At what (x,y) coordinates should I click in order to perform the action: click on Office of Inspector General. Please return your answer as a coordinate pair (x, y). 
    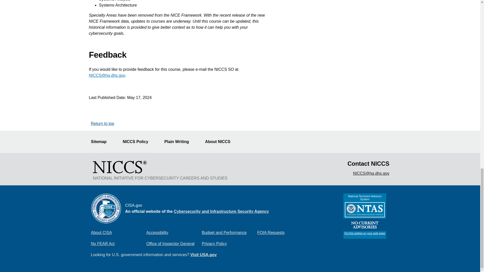
    Looking at the image, I should click on (174, 244).